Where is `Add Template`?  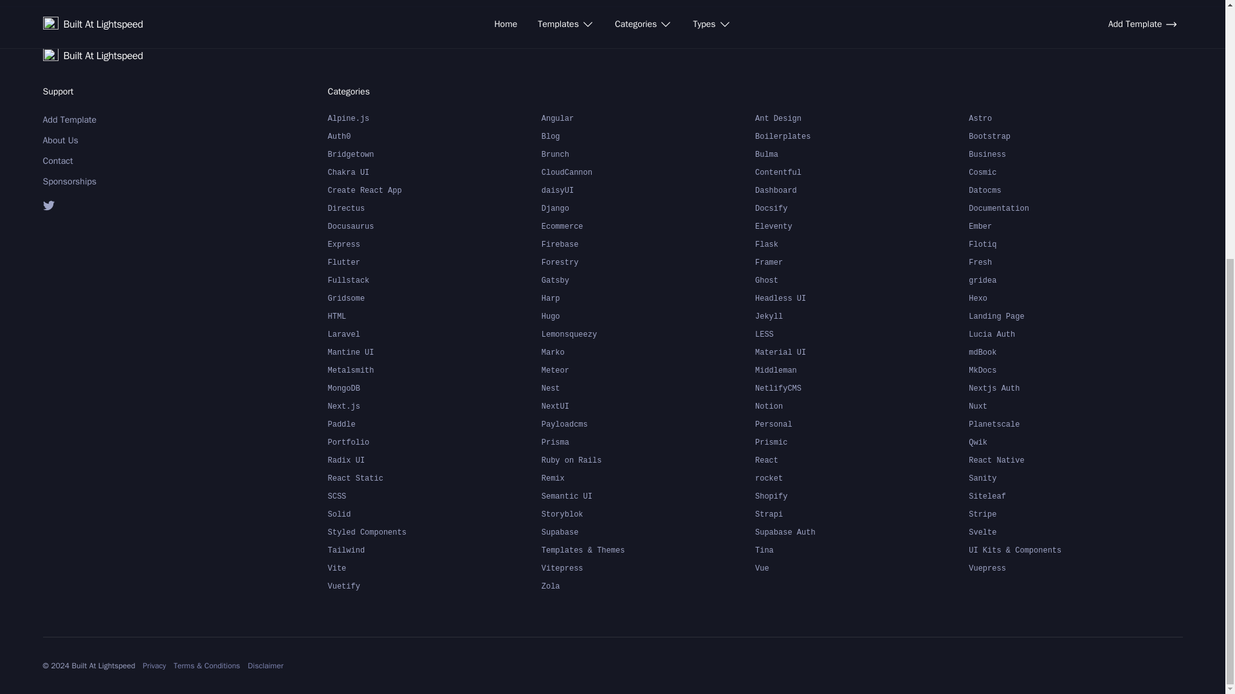 Add Template is located at coordinates (108, 120).